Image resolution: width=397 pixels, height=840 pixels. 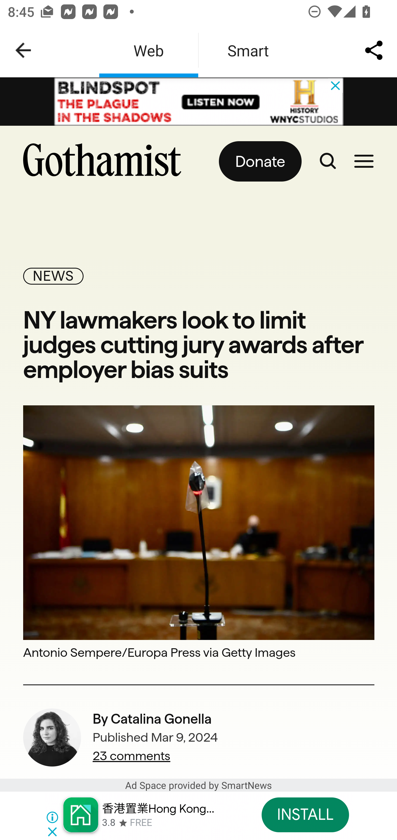 What do you see at coordinates (155, 756) in the screenshot?
I see `23 comments` at bounding box center [155, 756].